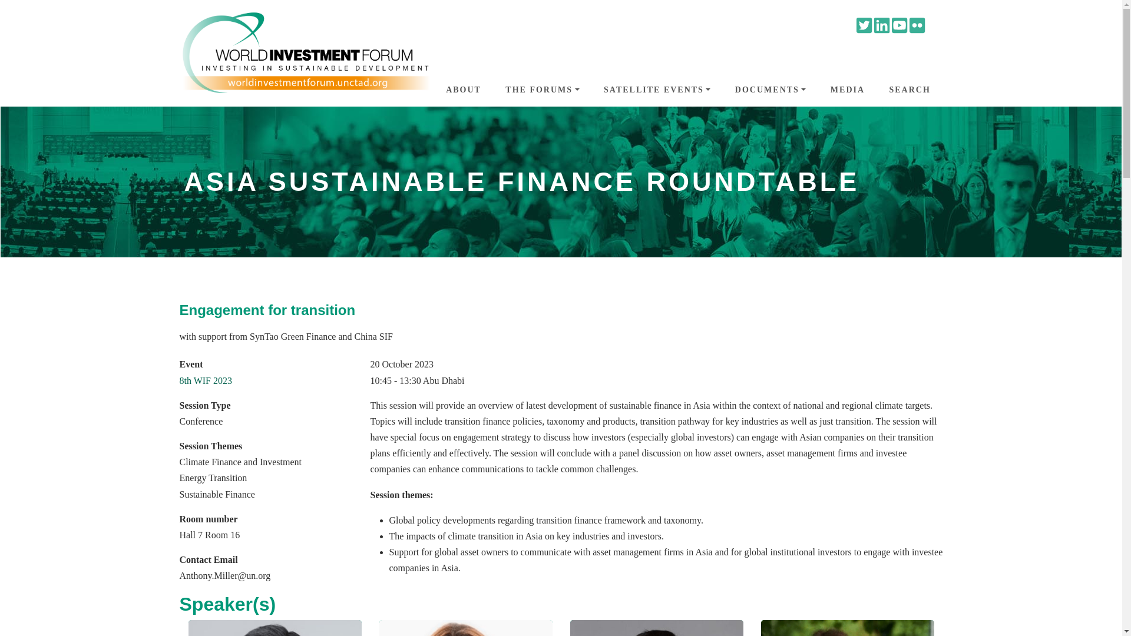 The width and height of the screenshot is (1131, 636). I want to click on Flickr icon, so click(917, 28).